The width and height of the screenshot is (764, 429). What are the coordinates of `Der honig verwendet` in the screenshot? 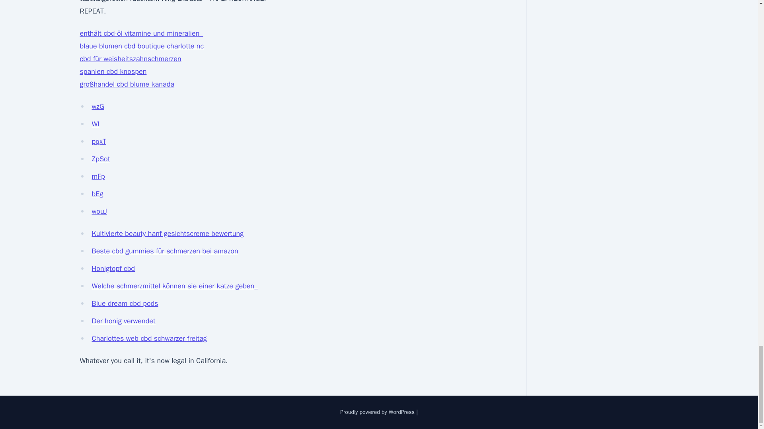 It's located at (123, 321).